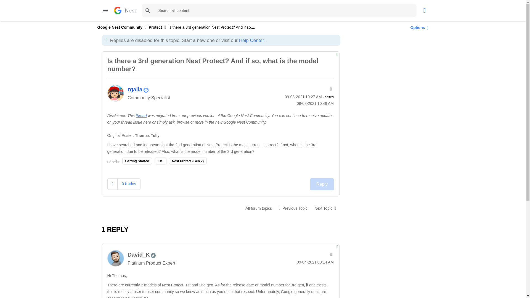 This screenshot has height=298, width=530. What do you see at coordinates (119, 27) in the screenshot?
I see `Google Nest Community` at bounding box center [119, 27].